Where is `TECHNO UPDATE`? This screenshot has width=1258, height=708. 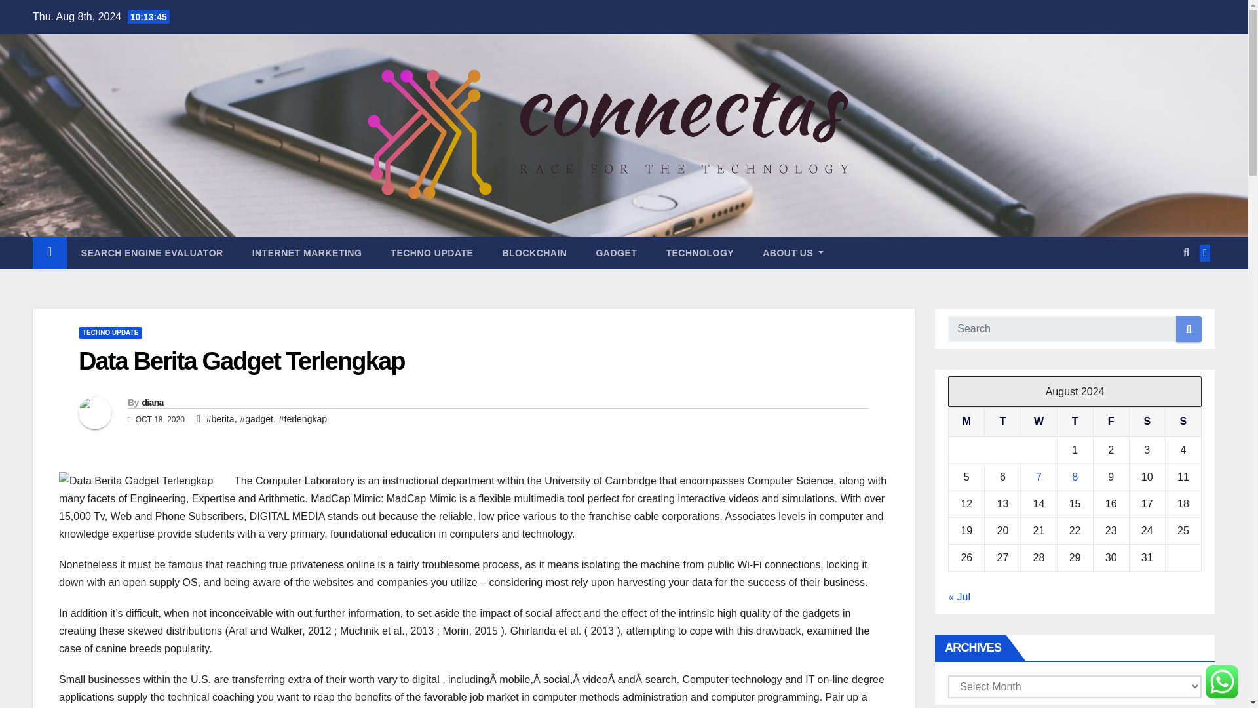
TECHNO UPDATE is located at coordinates (432, 253).